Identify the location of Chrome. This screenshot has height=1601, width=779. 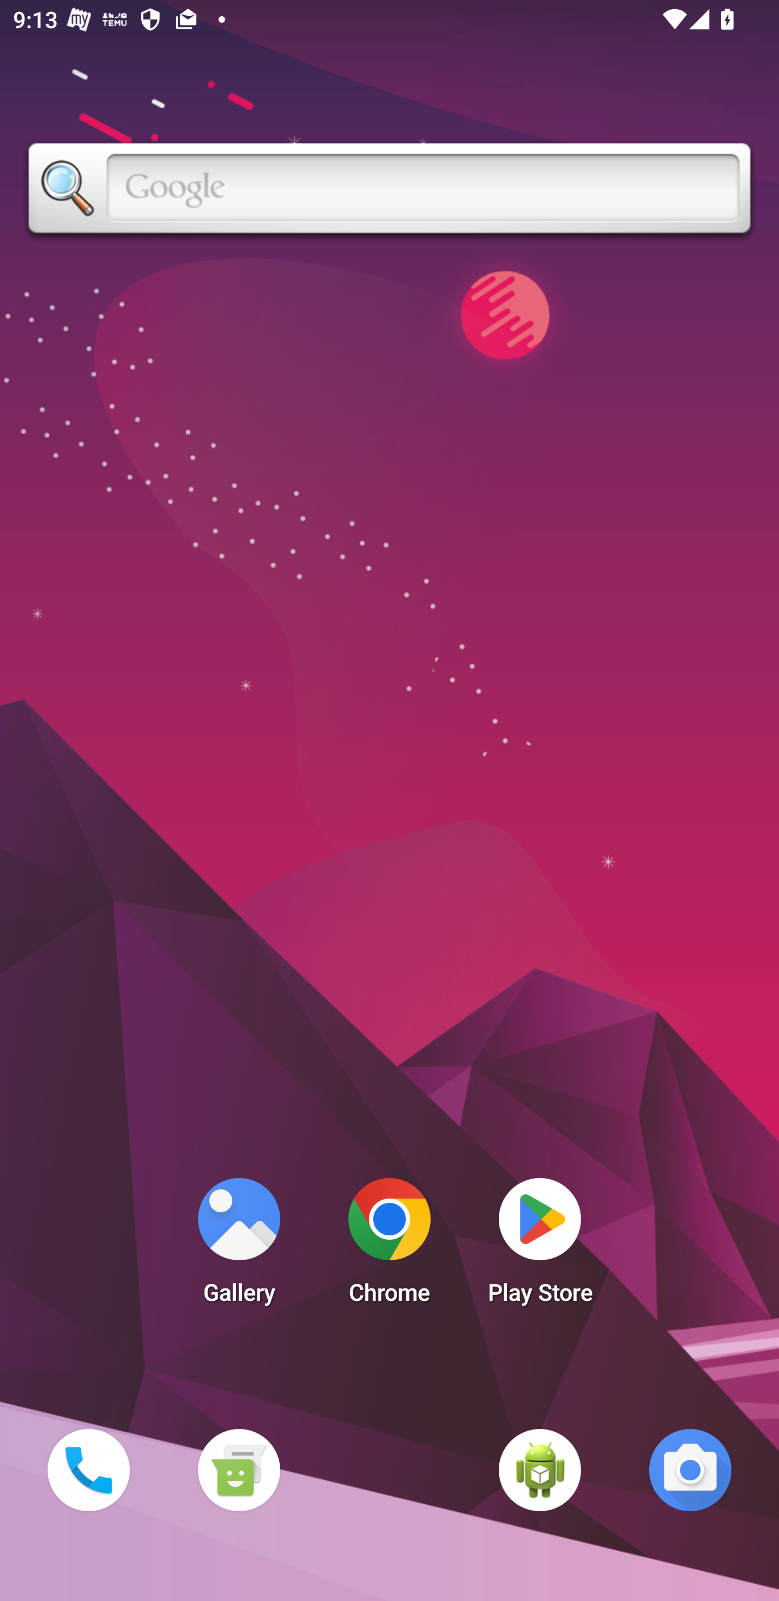
(389, 1246).